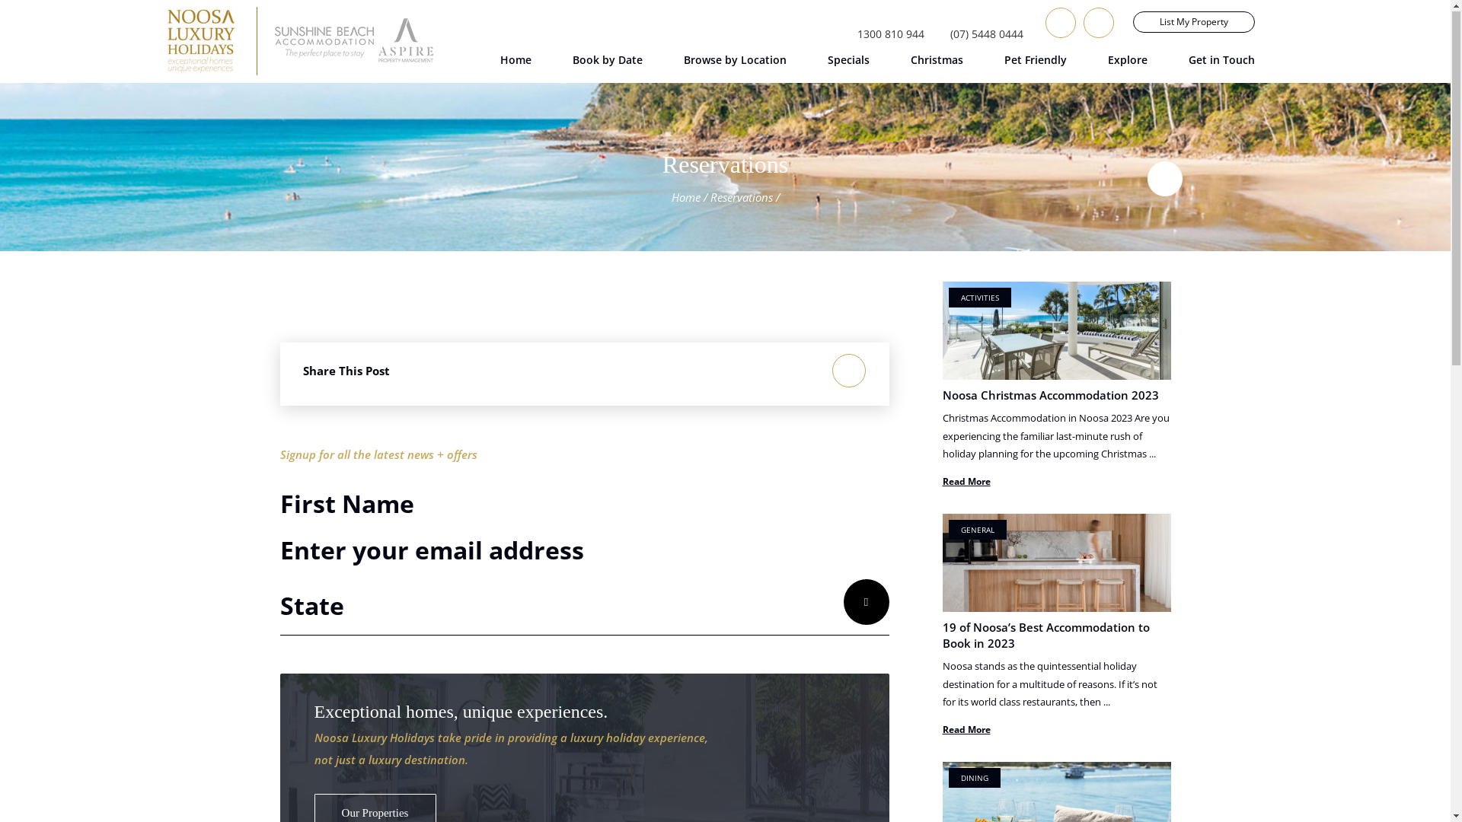 Image resolution: width=1462 pixels, height=822 pixels. Describe the element at coordinates (967, 731) in the screenshot. I see `Read More` at that location.